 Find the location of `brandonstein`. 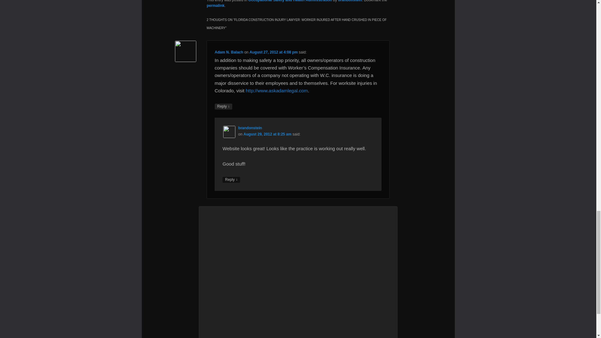

brandonstein is located at coordinates (250, 128).